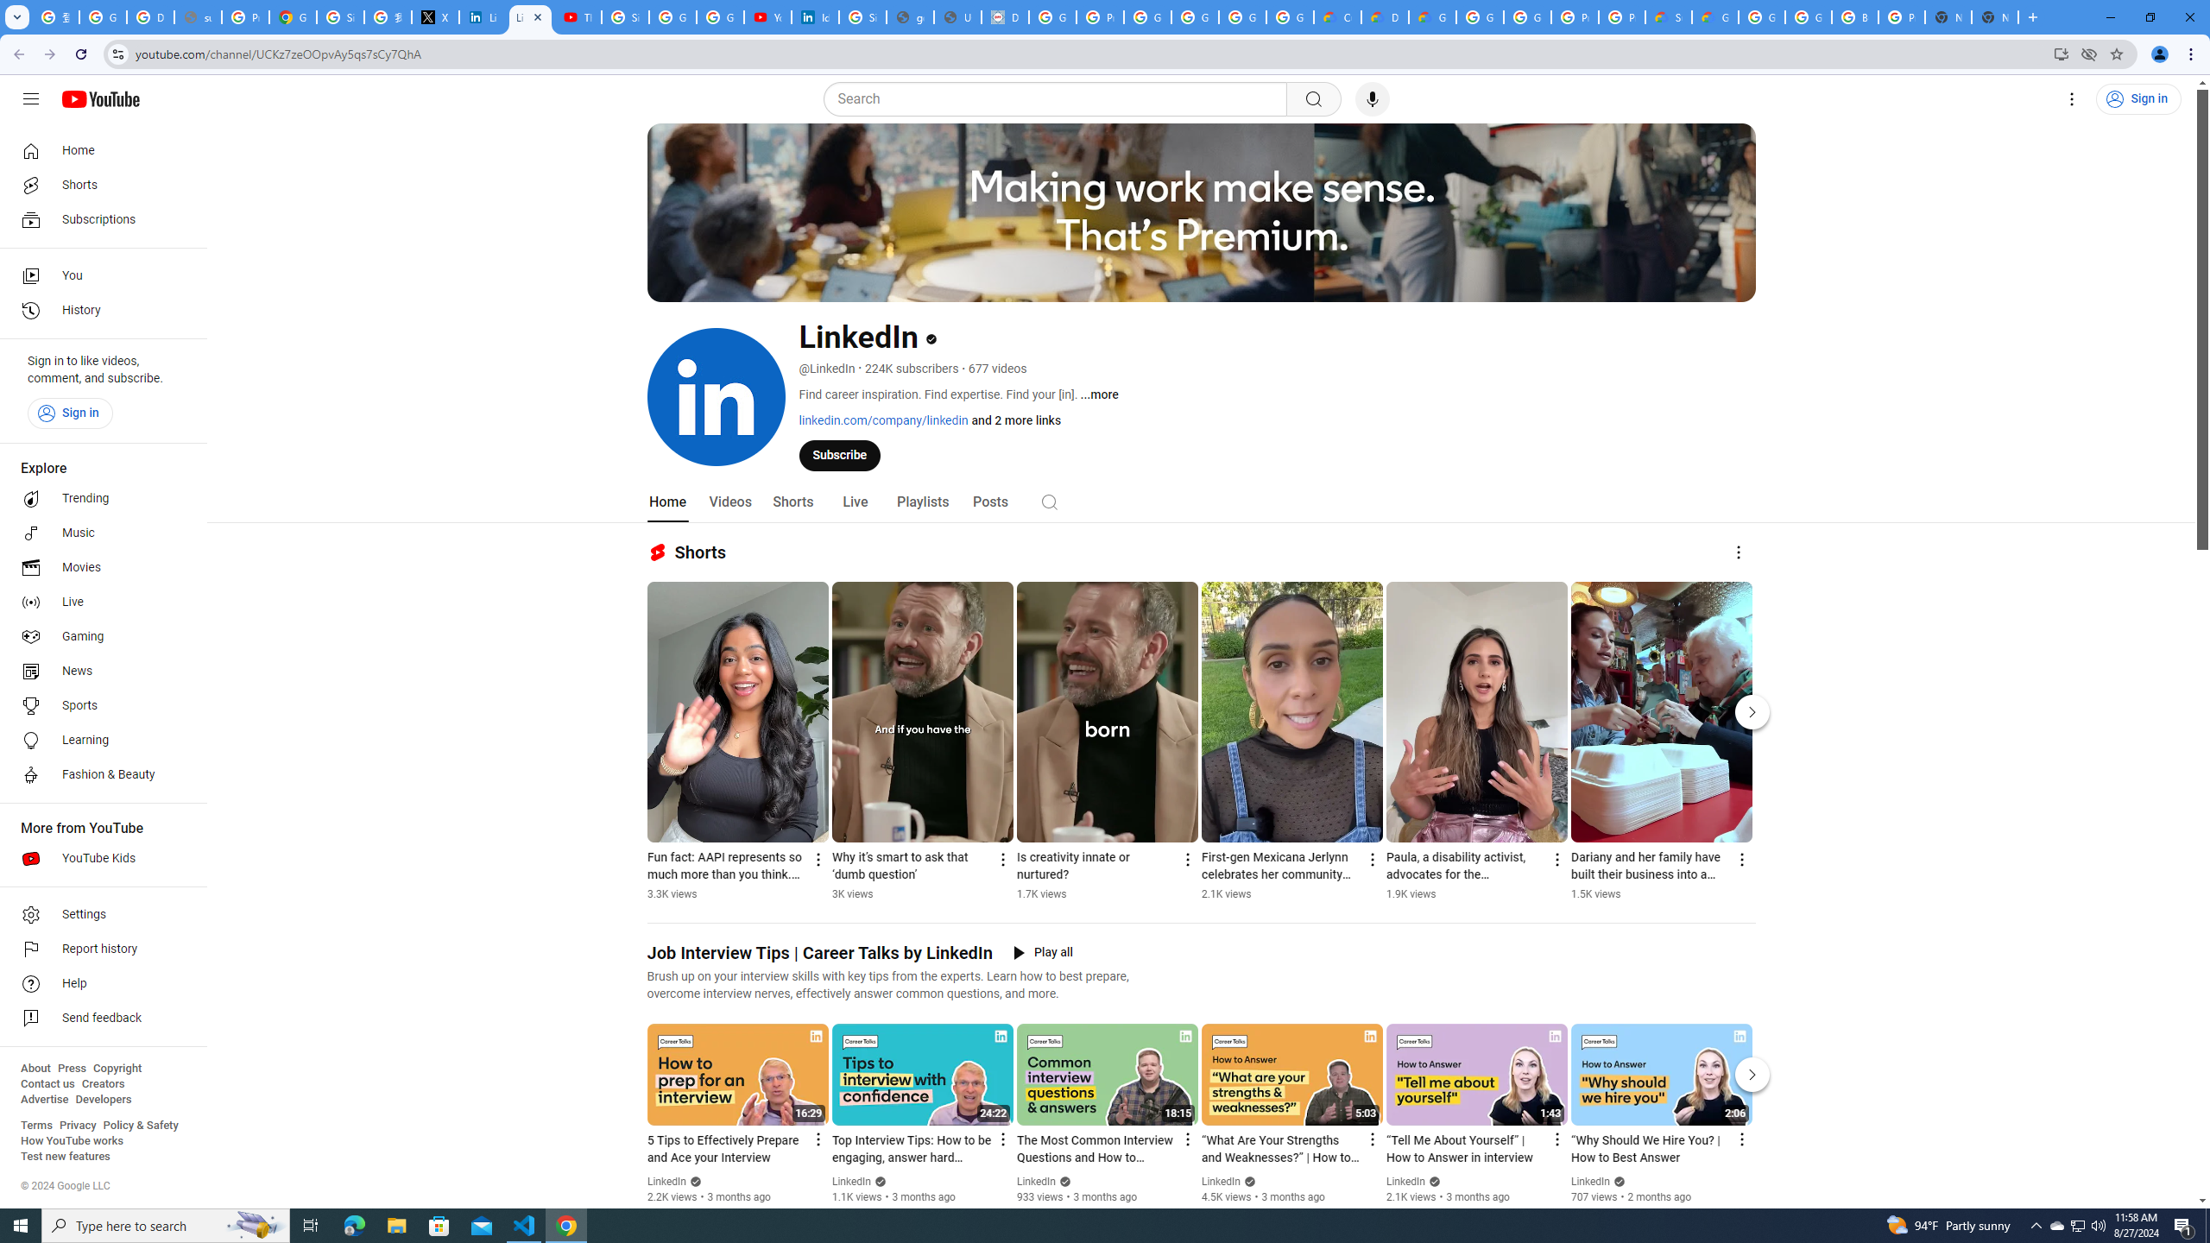 The image size is (2210, 1243). What do you see at coordinates (910, 17) in the screenshot?
I see `google_privacy_policy_en.pdf` at bounding box center [910, 17].